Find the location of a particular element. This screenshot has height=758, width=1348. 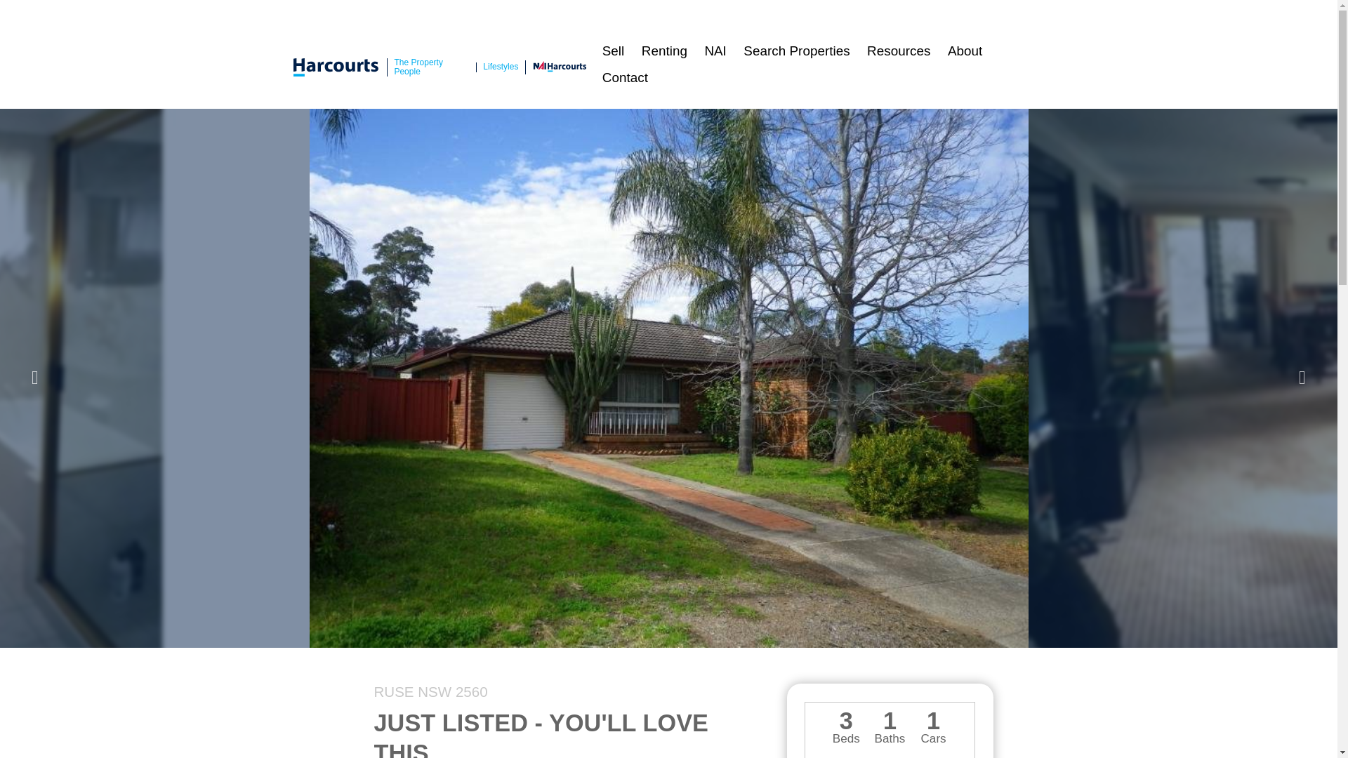

Previous is located at coordinates (34, 378).